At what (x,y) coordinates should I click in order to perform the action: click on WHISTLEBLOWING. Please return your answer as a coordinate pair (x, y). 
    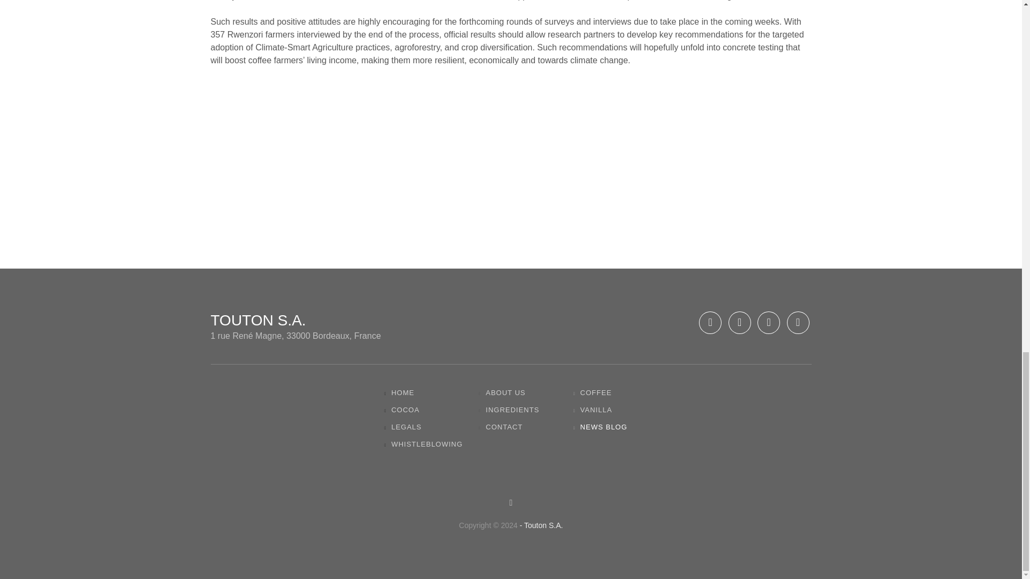
    Looking at the image, I should click on (424, 444).